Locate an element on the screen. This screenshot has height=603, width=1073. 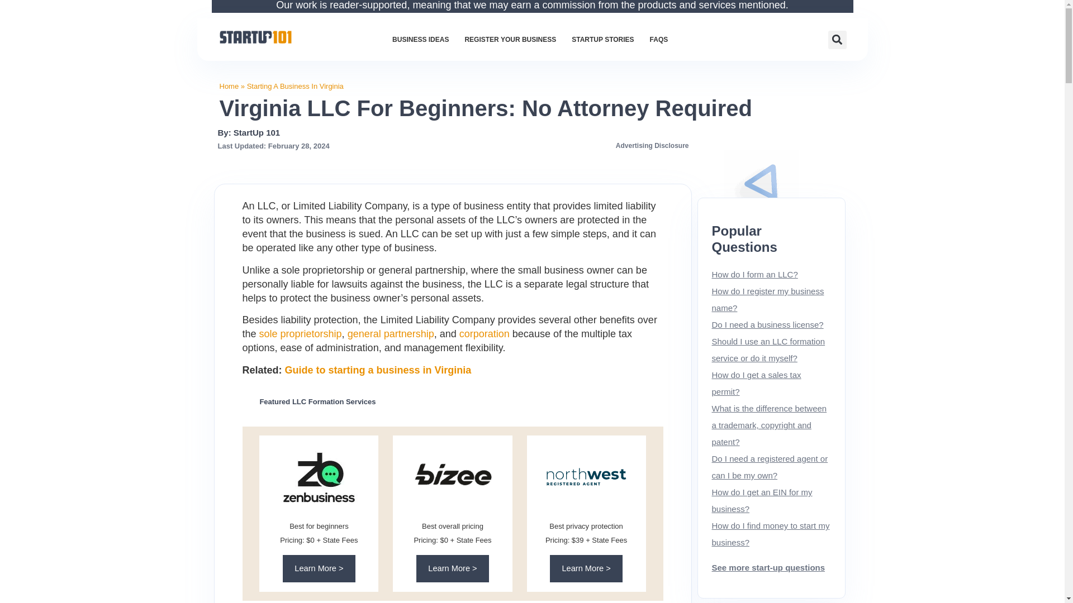
Guide to starting a business in Virginia is located at coordinates (378, 370).